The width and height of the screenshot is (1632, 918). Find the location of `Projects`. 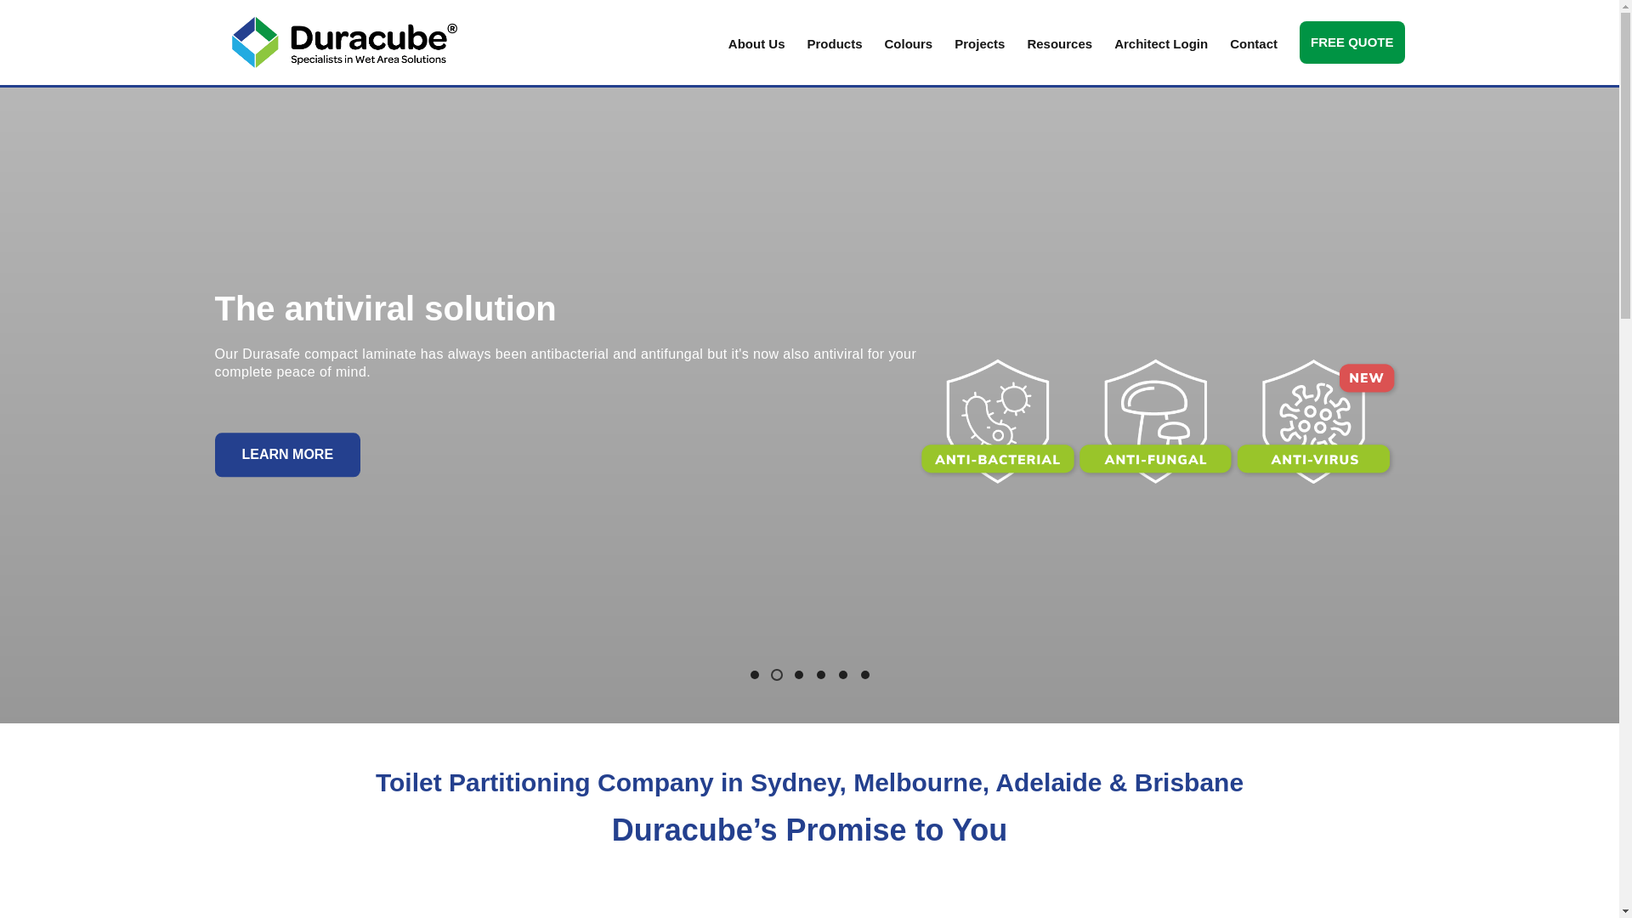

Projects is located at coordinates (979, 42).